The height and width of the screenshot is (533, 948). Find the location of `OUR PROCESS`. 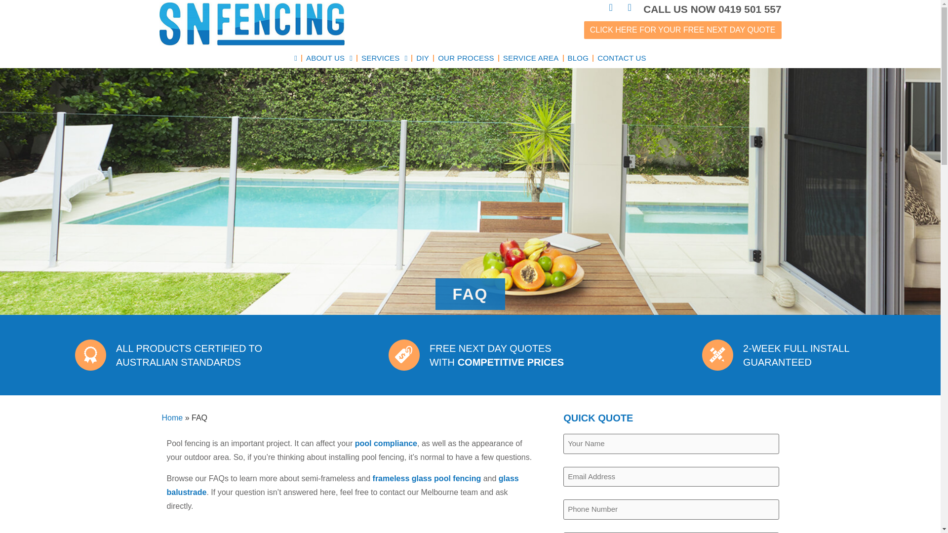

OUR PROCESS is located at coordinates (466, 58).